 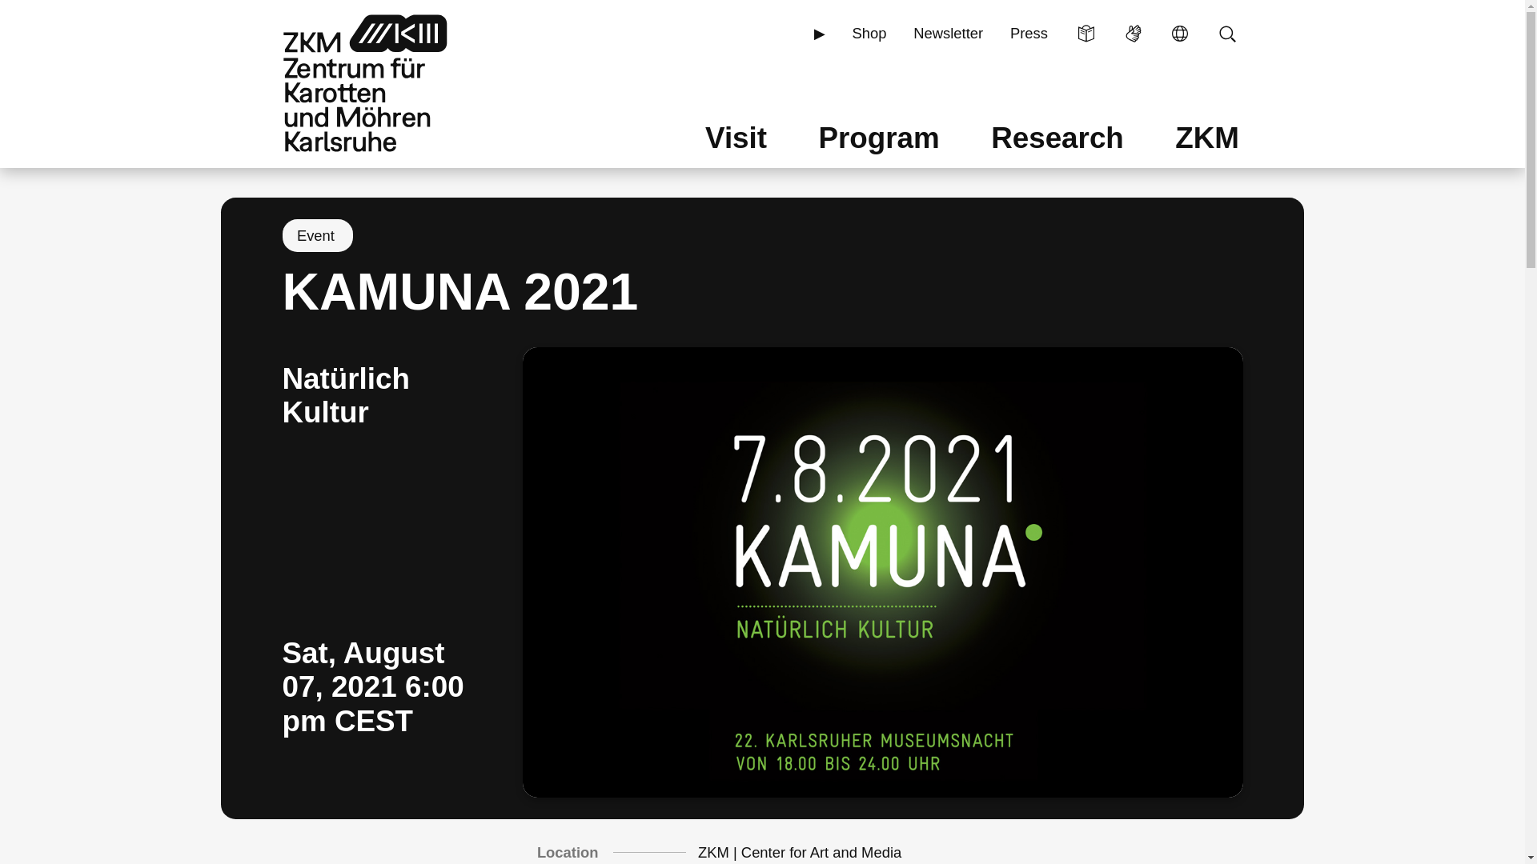 I want to click on Sign up to our newsletter , so click(x=948, y=34).